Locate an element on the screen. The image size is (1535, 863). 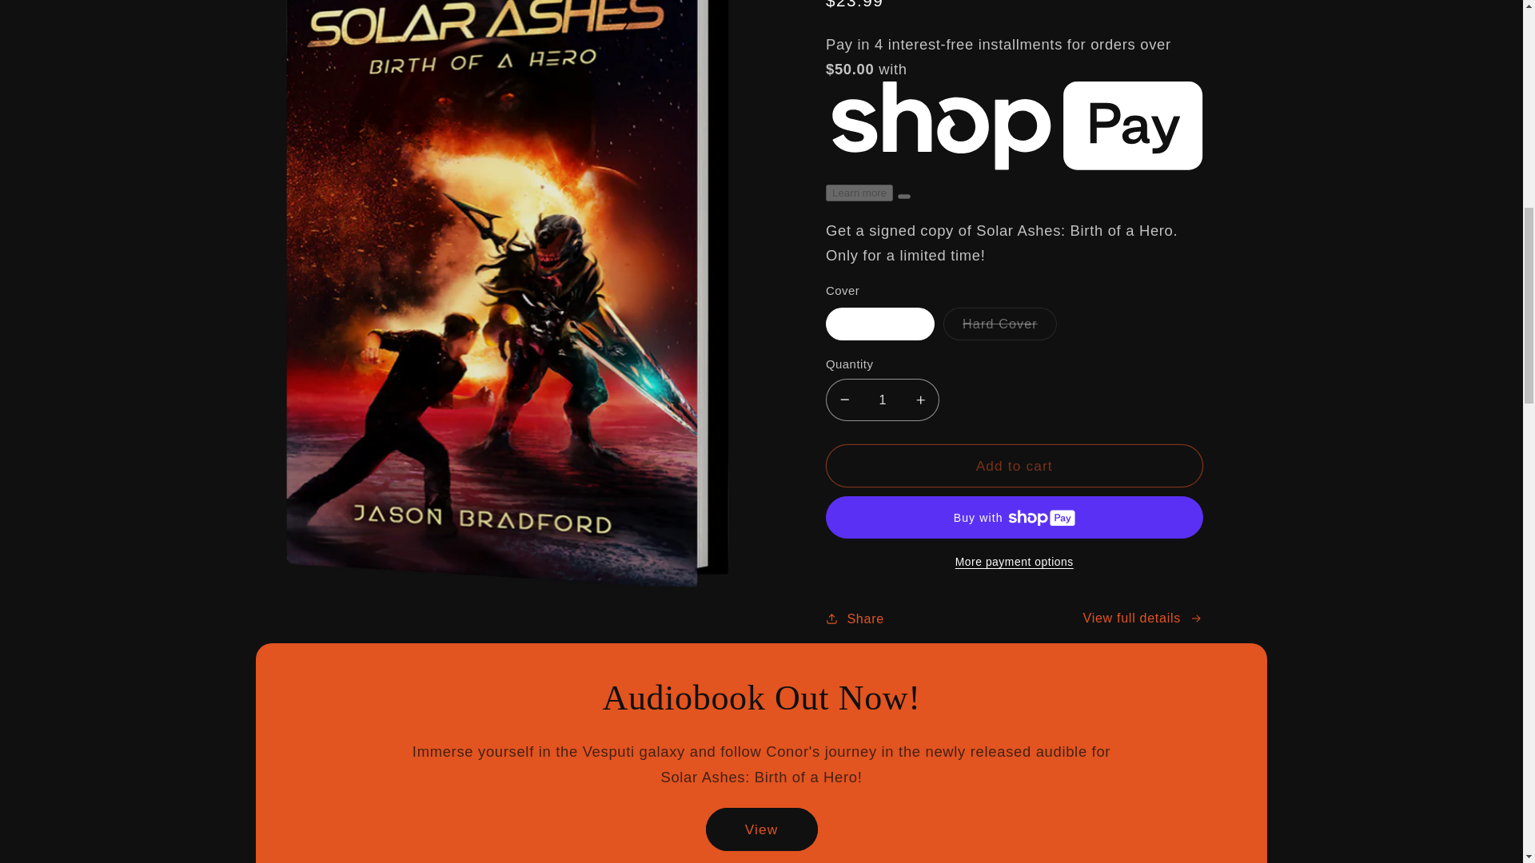
Increase quantity for Solar Ashes: Birth Of A Hero is located at coordinates (919, 400).